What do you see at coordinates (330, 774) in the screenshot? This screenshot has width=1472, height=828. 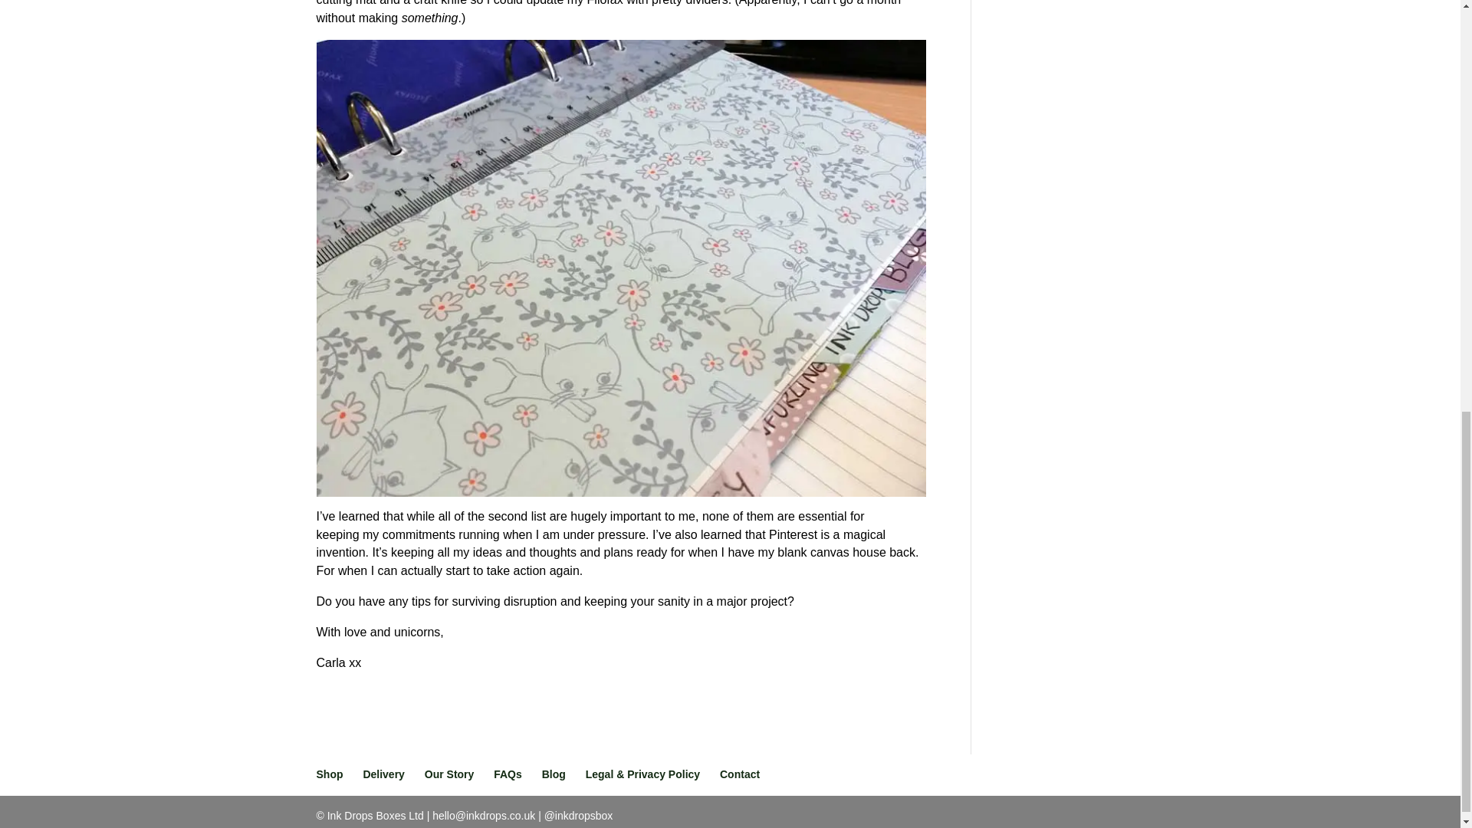 I see `Shop` at bounding box center [330, 774].